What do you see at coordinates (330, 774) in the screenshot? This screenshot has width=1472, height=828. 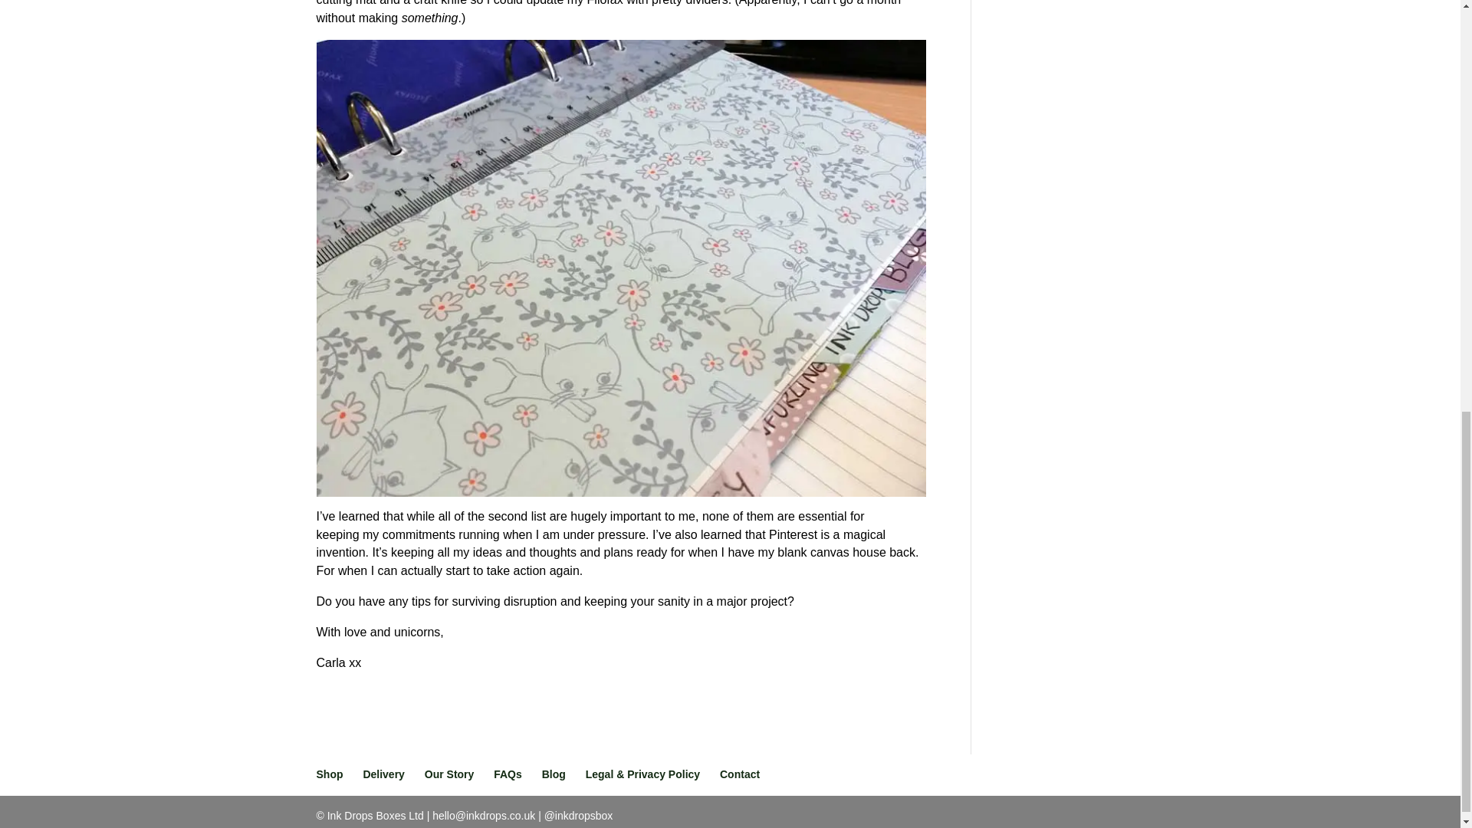 I see `Shop` at bounding box center [330, 774].